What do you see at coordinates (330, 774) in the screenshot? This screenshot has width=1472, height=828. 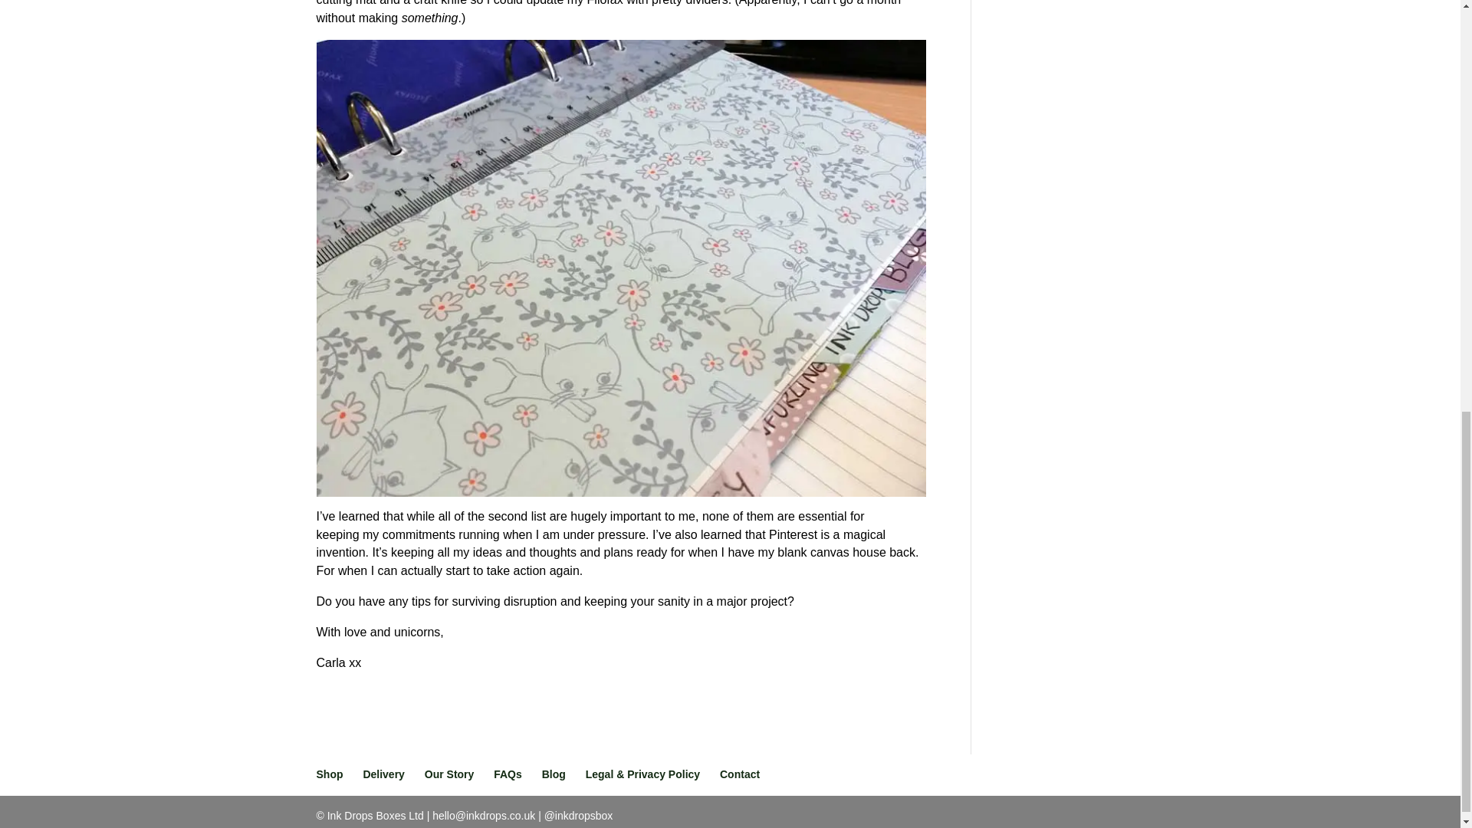 I see `Shop` at bounding box center [330, 774].